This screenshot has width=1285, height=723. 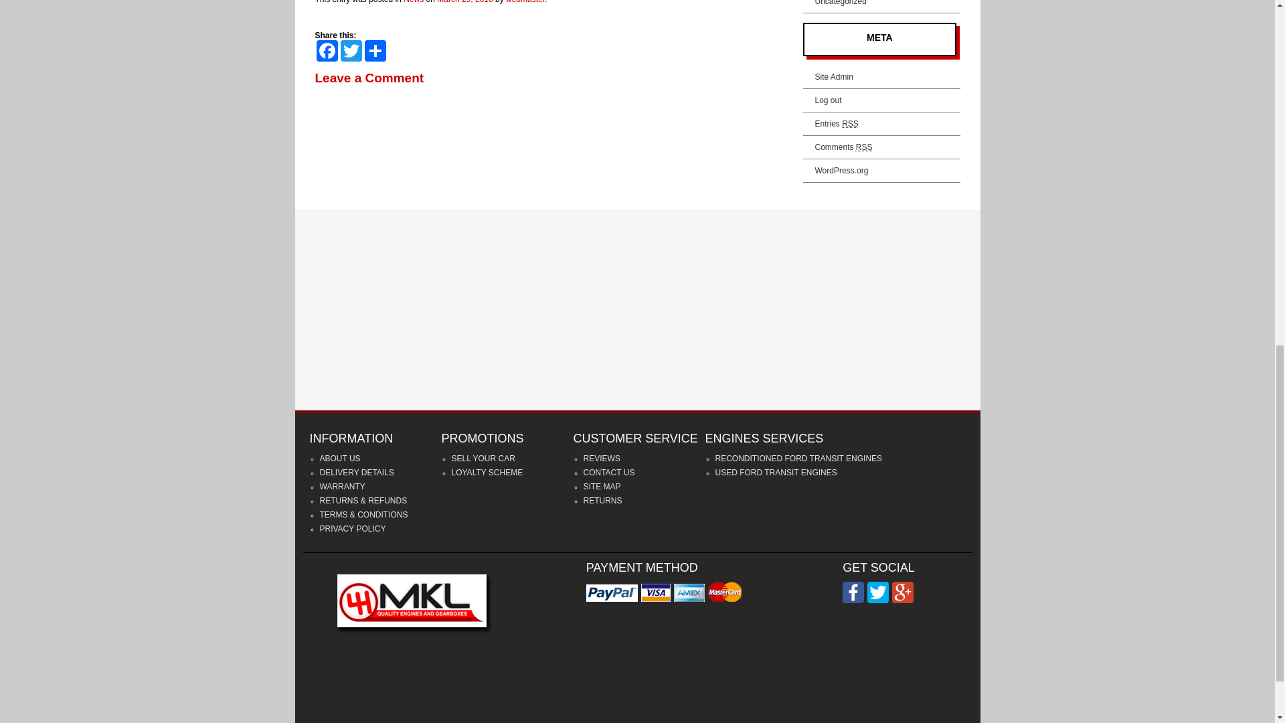 I want to click on Comments RSS, so click(x=843, y=147).